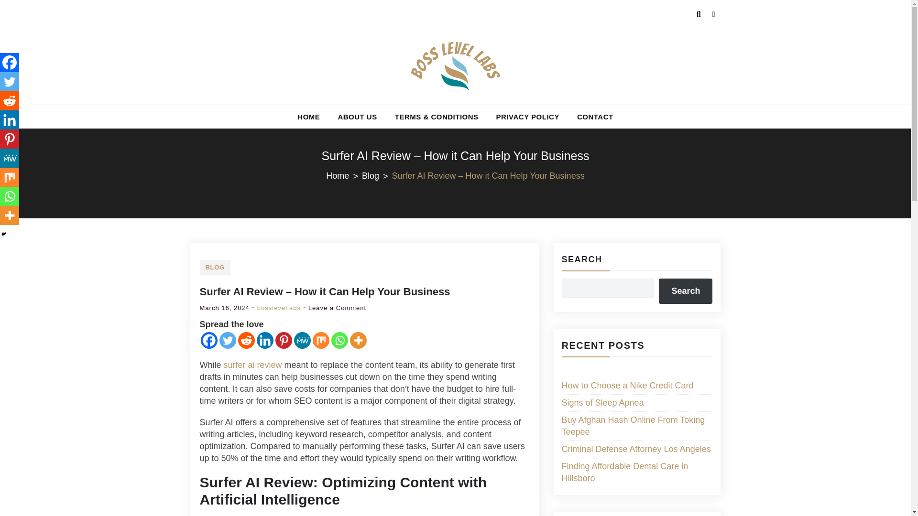 The image size is (918, 516). I want to click on BLOG, so click(215, 267).